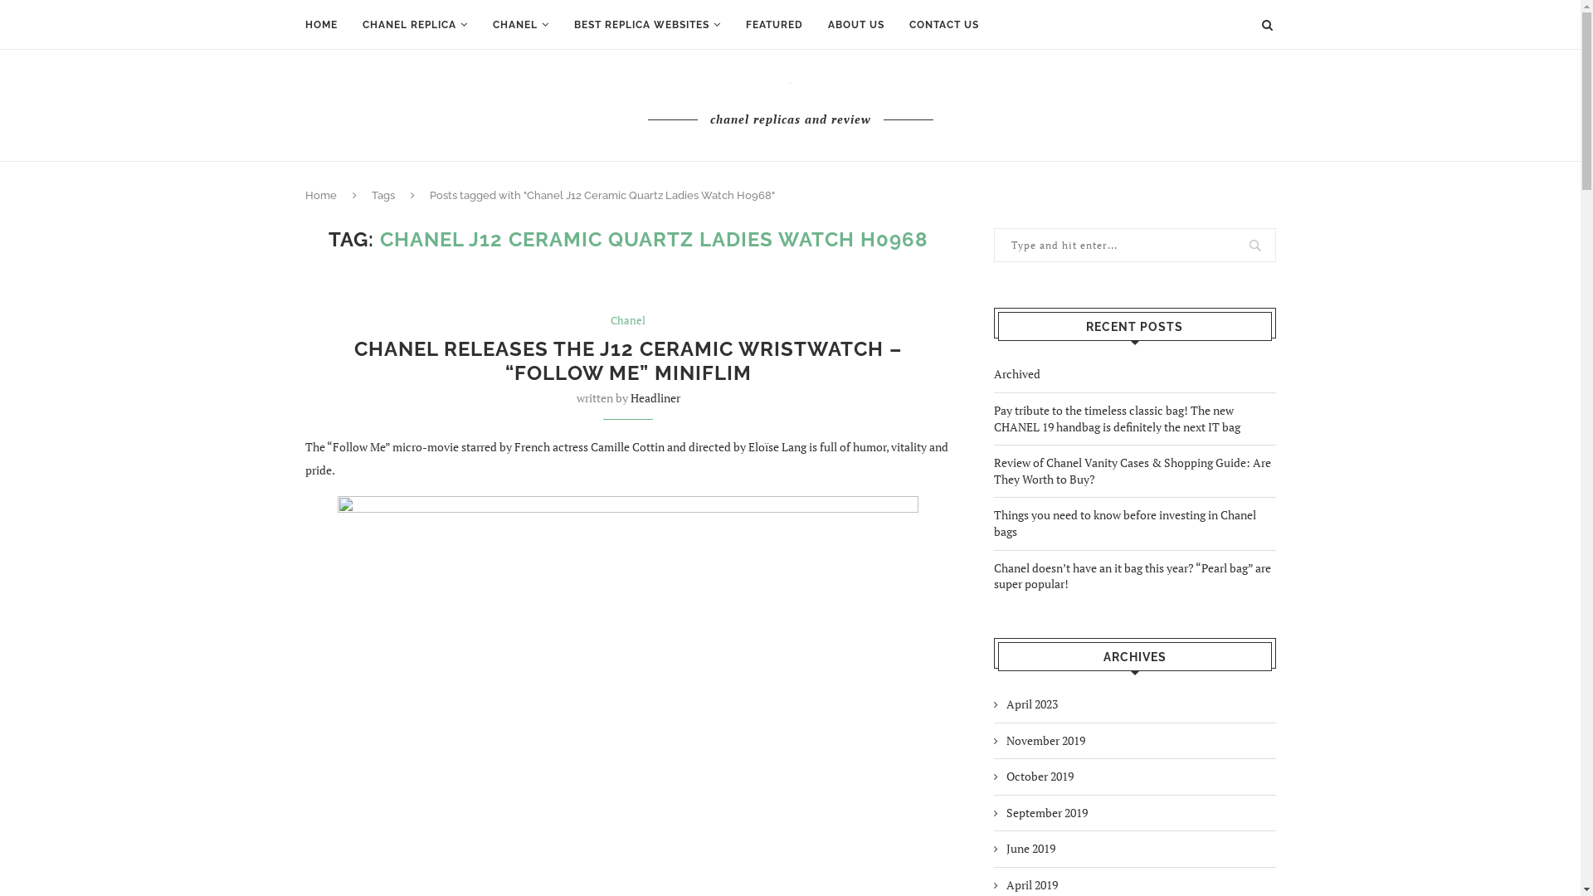  Describe the element at coordinates (521, 25) in the screenshot. I see `CHANEL` at that location.